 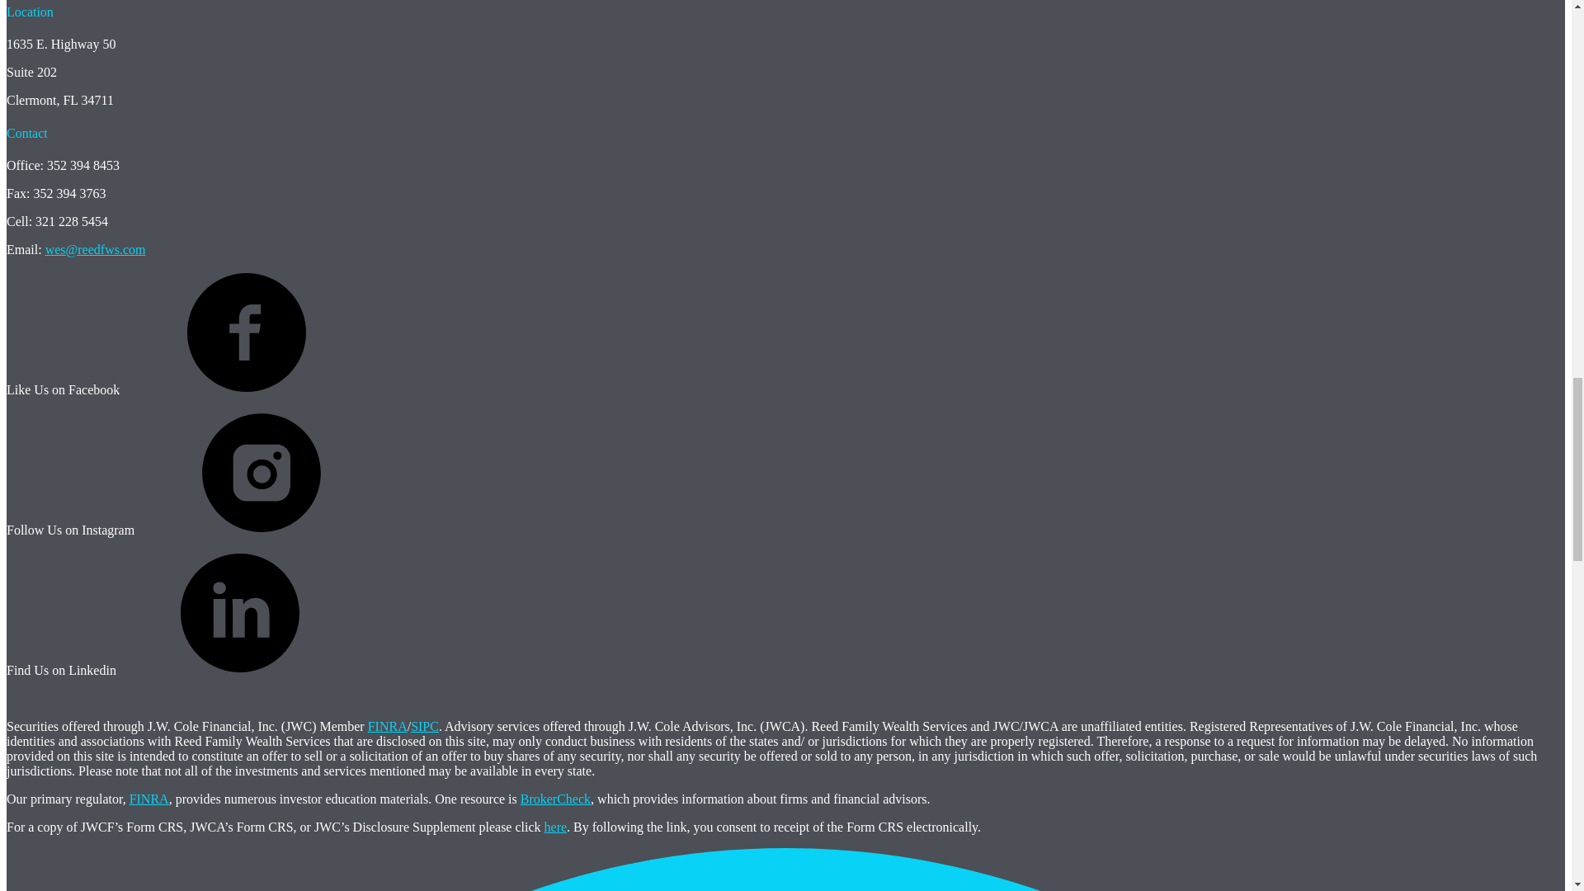 I want to click on SIPC, so click(x=424, y=726).